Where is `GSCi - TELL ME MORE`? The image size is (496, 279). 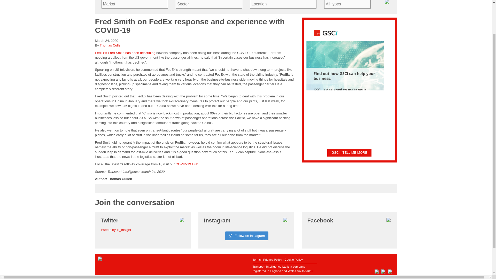
GSCi - TELL ME MORE is located at coordinates (349, 152).